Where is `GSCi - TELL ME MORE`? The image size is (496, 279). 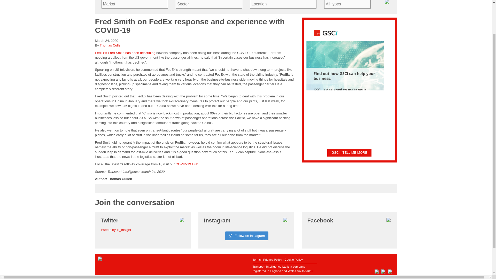
GSCi - TELL ME MORE is located at coordinates (349, 152).